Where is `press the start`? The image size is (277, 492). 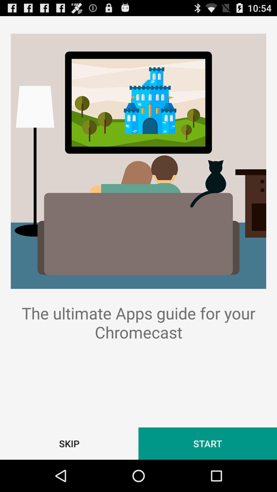
press the start is located at coordinates (208, 443).